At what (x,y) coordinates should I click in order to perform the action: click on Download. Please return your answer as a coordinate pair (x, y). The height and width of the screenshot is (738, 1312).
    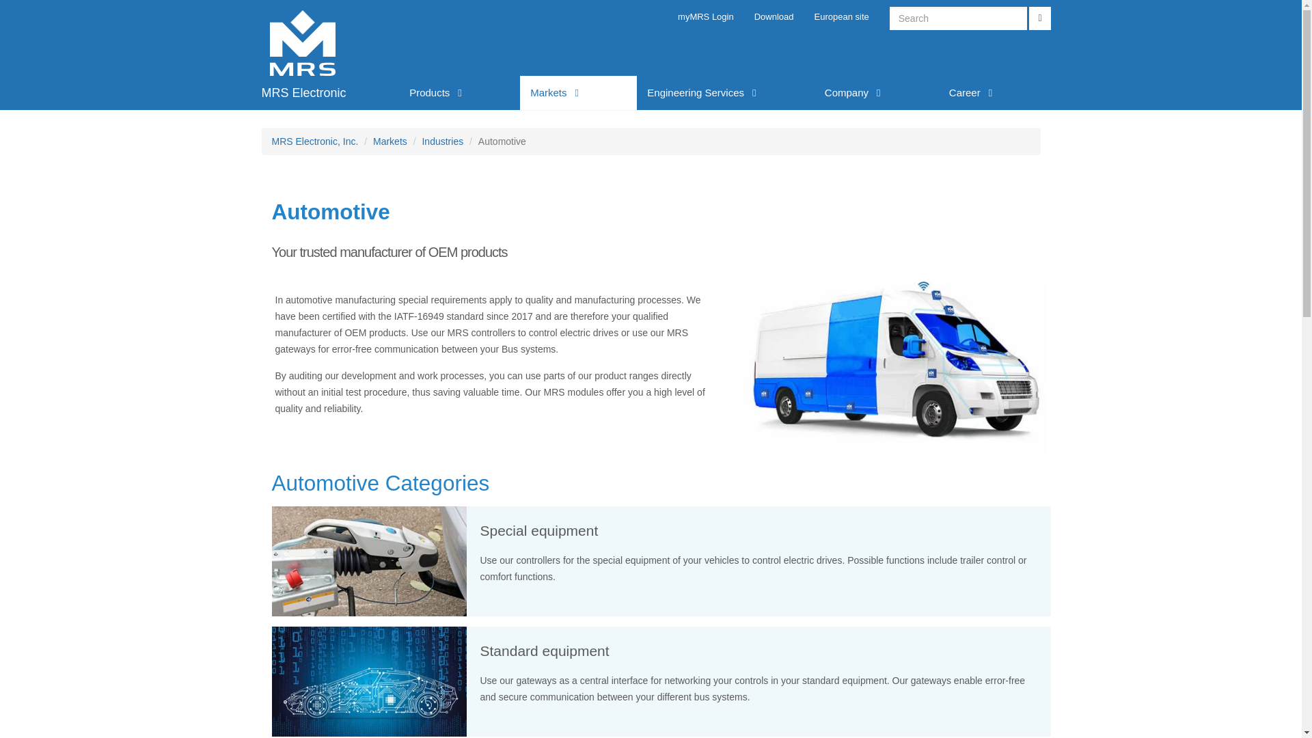
    Looking at the image, I should click on (774, 16).